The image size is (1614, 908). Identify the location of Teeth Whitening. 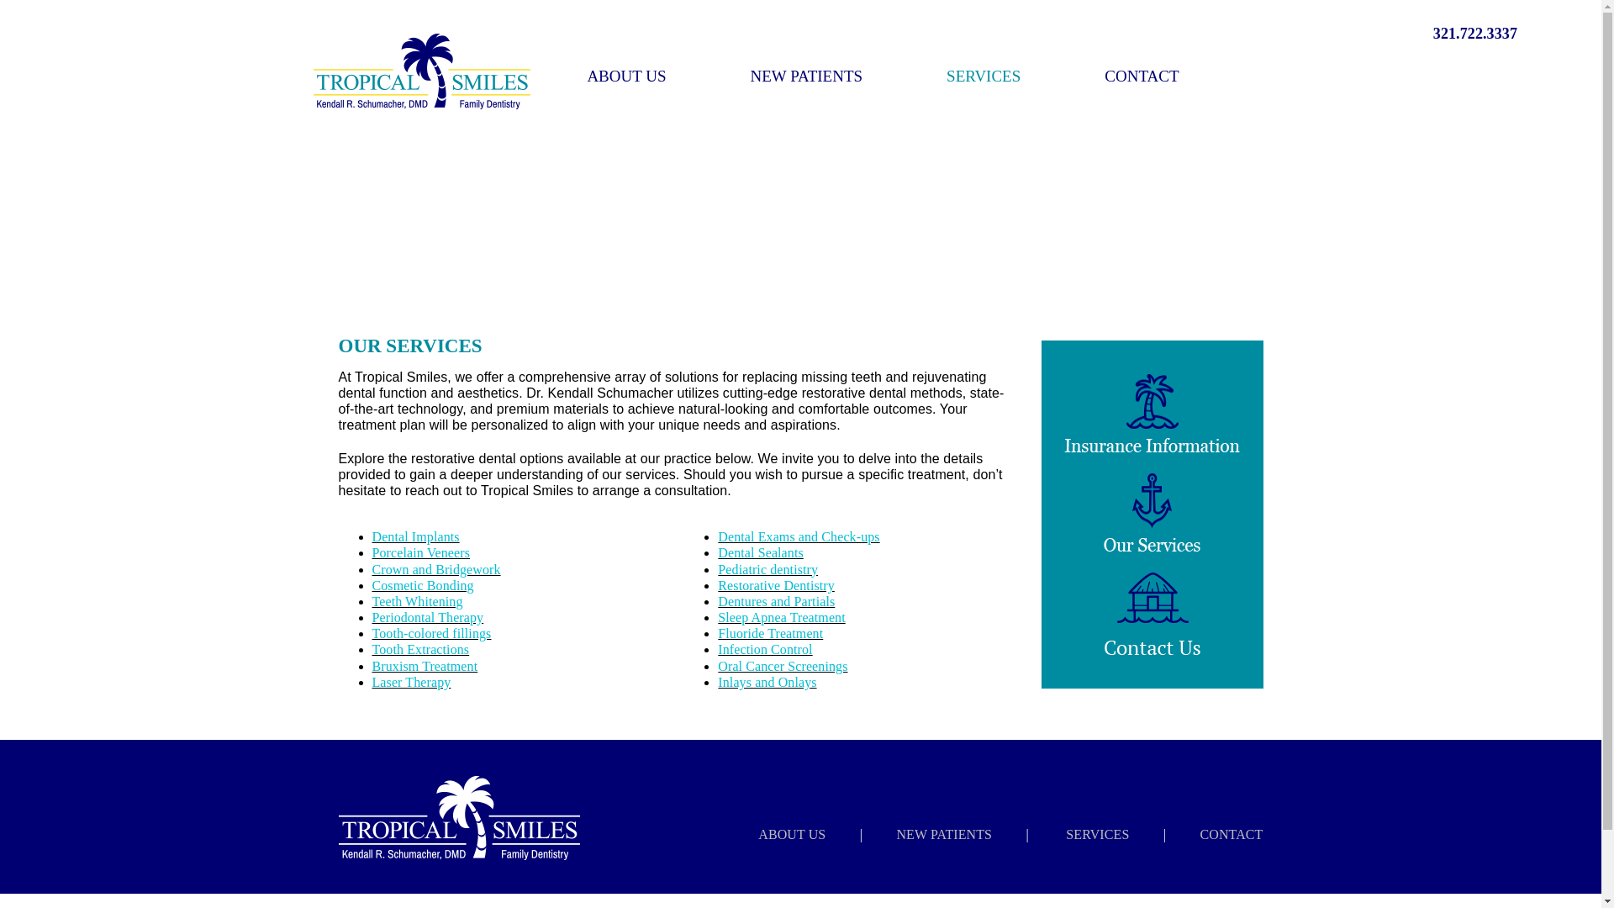
(416, 601).